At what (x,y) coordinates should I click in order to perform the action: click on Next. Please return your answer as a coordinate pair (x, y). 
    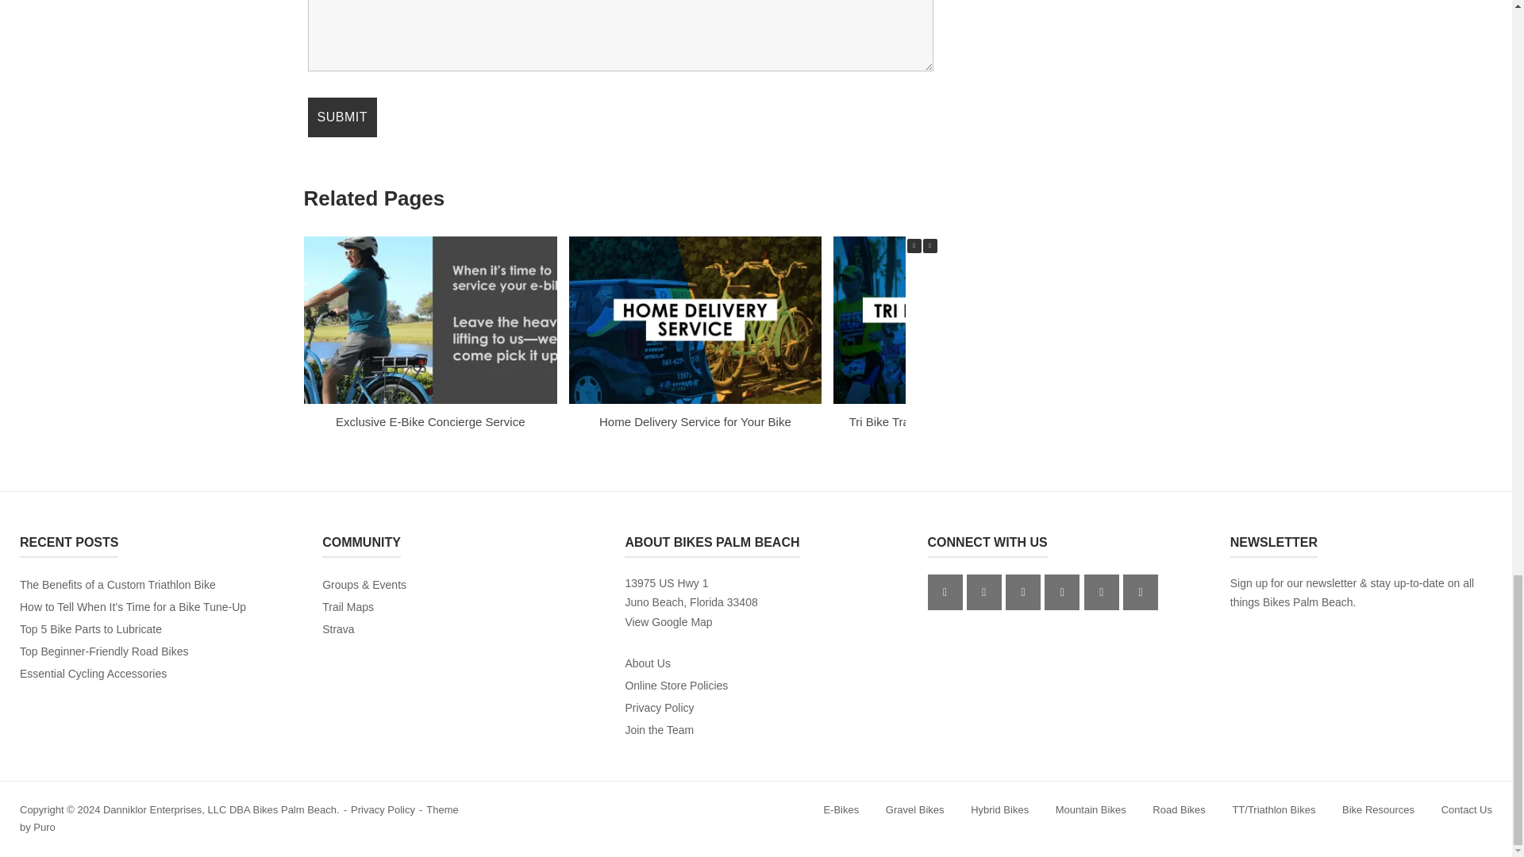
    Looking at the image, I should click on (929, 246).